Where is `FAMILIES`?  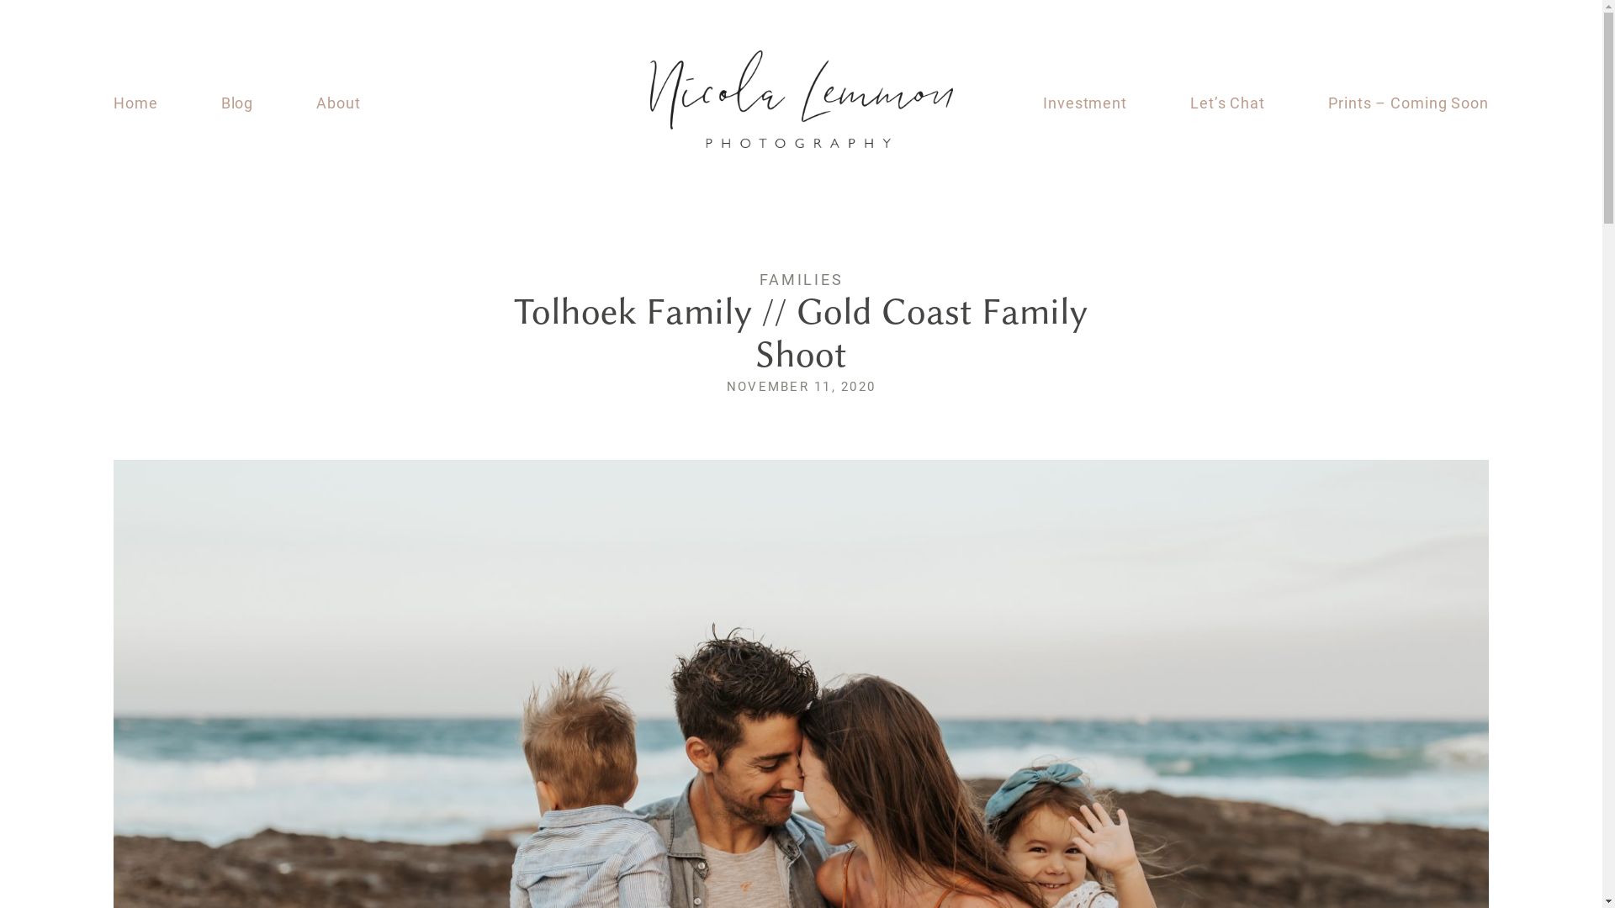
FAMILIES is located at coordinates (801, 279).